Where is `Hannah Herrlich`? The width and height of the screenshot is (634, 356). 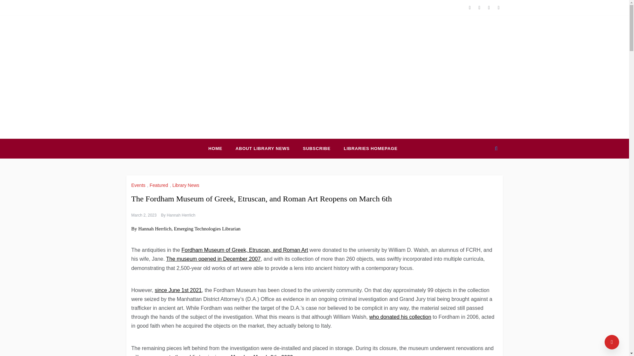
Hannah Herrlich is located at coordinates (181, 215).